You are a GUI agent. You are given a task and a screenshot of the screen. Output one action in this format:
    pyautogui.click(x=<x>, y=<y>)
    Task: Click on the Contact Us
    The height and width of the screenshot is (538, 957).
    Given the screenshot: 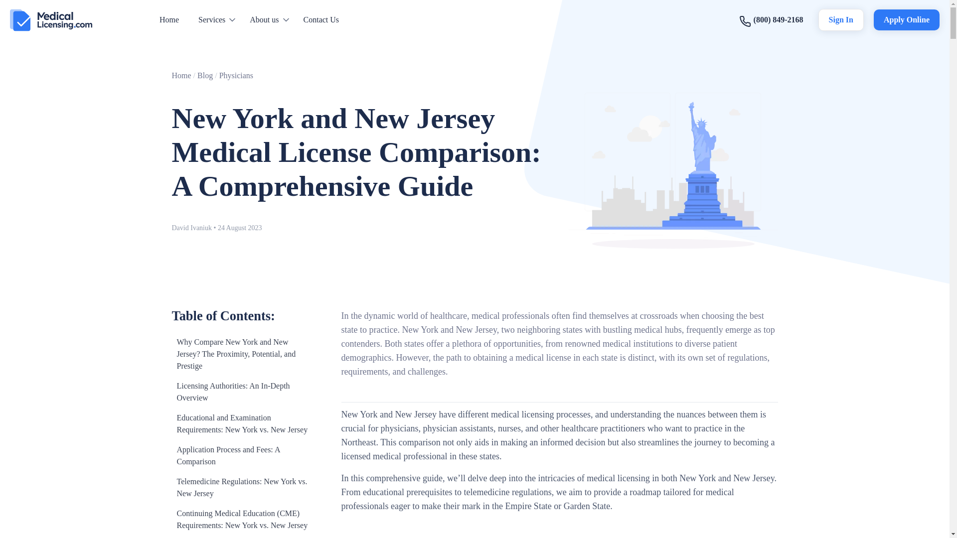 What is the action you would take?
    pyautogui.click(x=321, y=19)
    